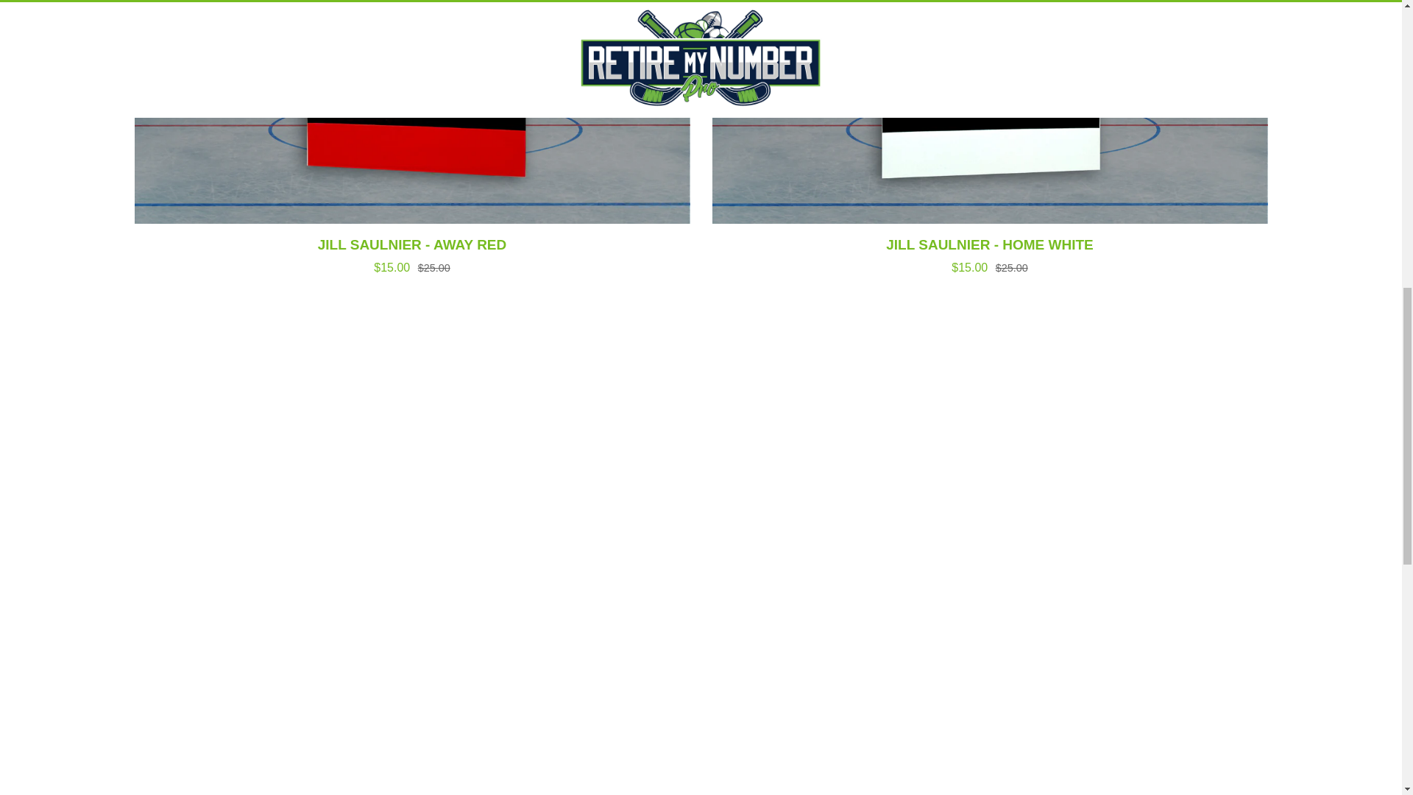  I want to click on Jill Saulnier - Away Red, so click(411, 253).